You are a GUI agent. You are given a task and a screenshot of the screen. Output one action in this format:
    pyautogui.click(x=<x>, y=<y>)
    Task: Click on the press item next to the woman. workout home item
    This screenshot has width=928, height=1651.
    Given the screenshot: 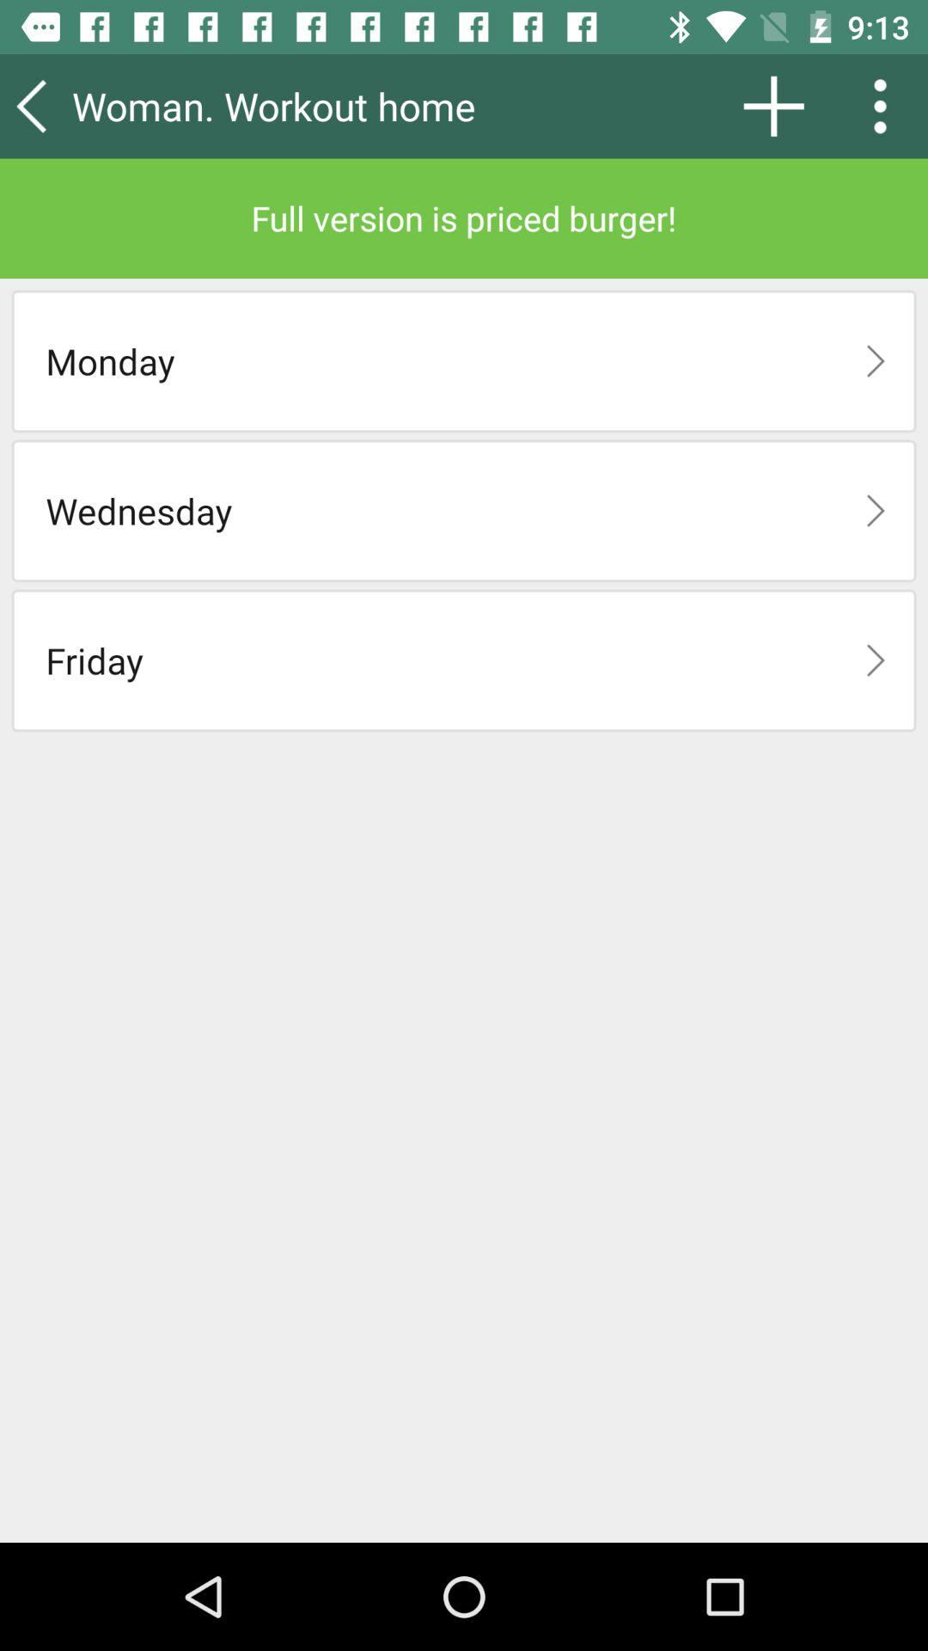 What is the action you would take?
    pyautogui.click(x=773, y=106)
    